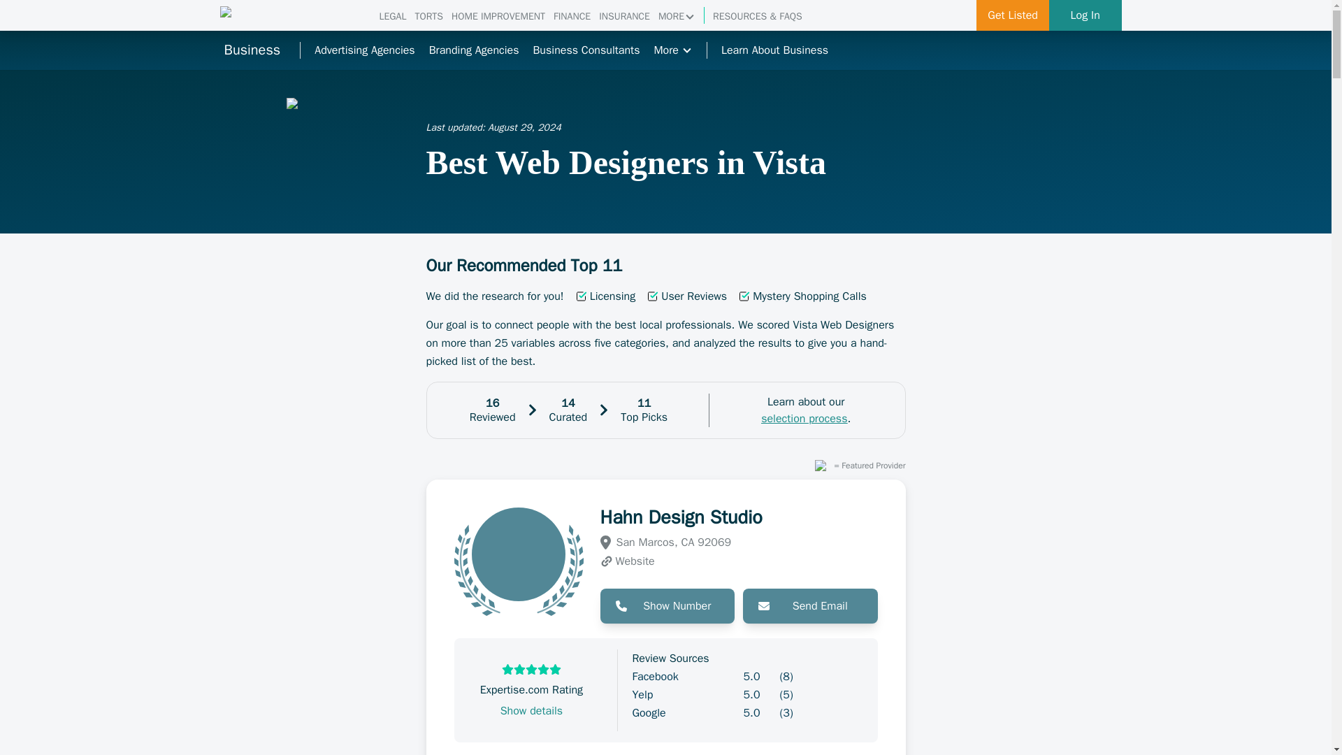 The image size is (1342, 755). I want to click on FINANCE, so click(572, 17).